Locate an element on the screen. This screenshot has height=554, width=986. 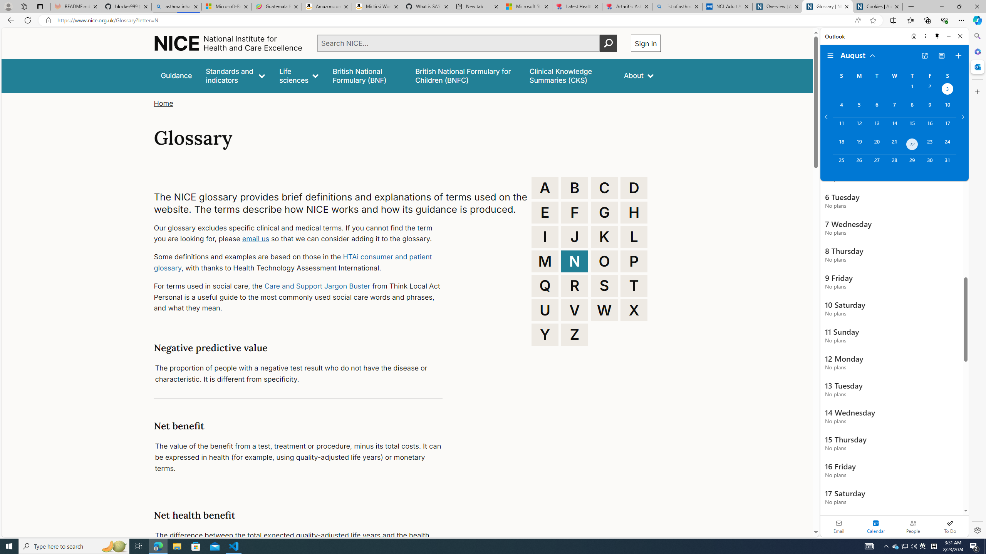
Y is located at coordinates (545, 334).